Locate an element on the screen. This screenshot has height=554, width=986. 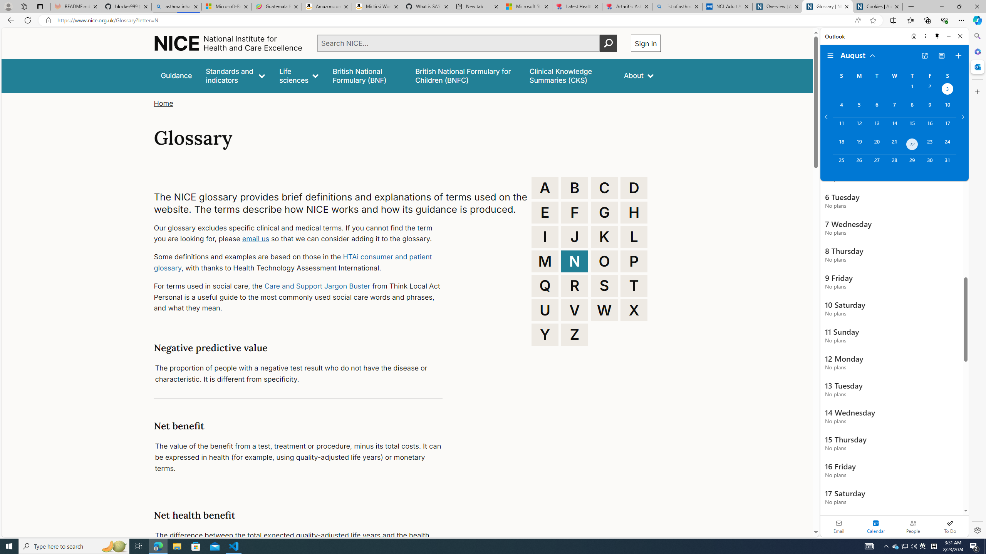
Y is located at coordinates (545, 334).